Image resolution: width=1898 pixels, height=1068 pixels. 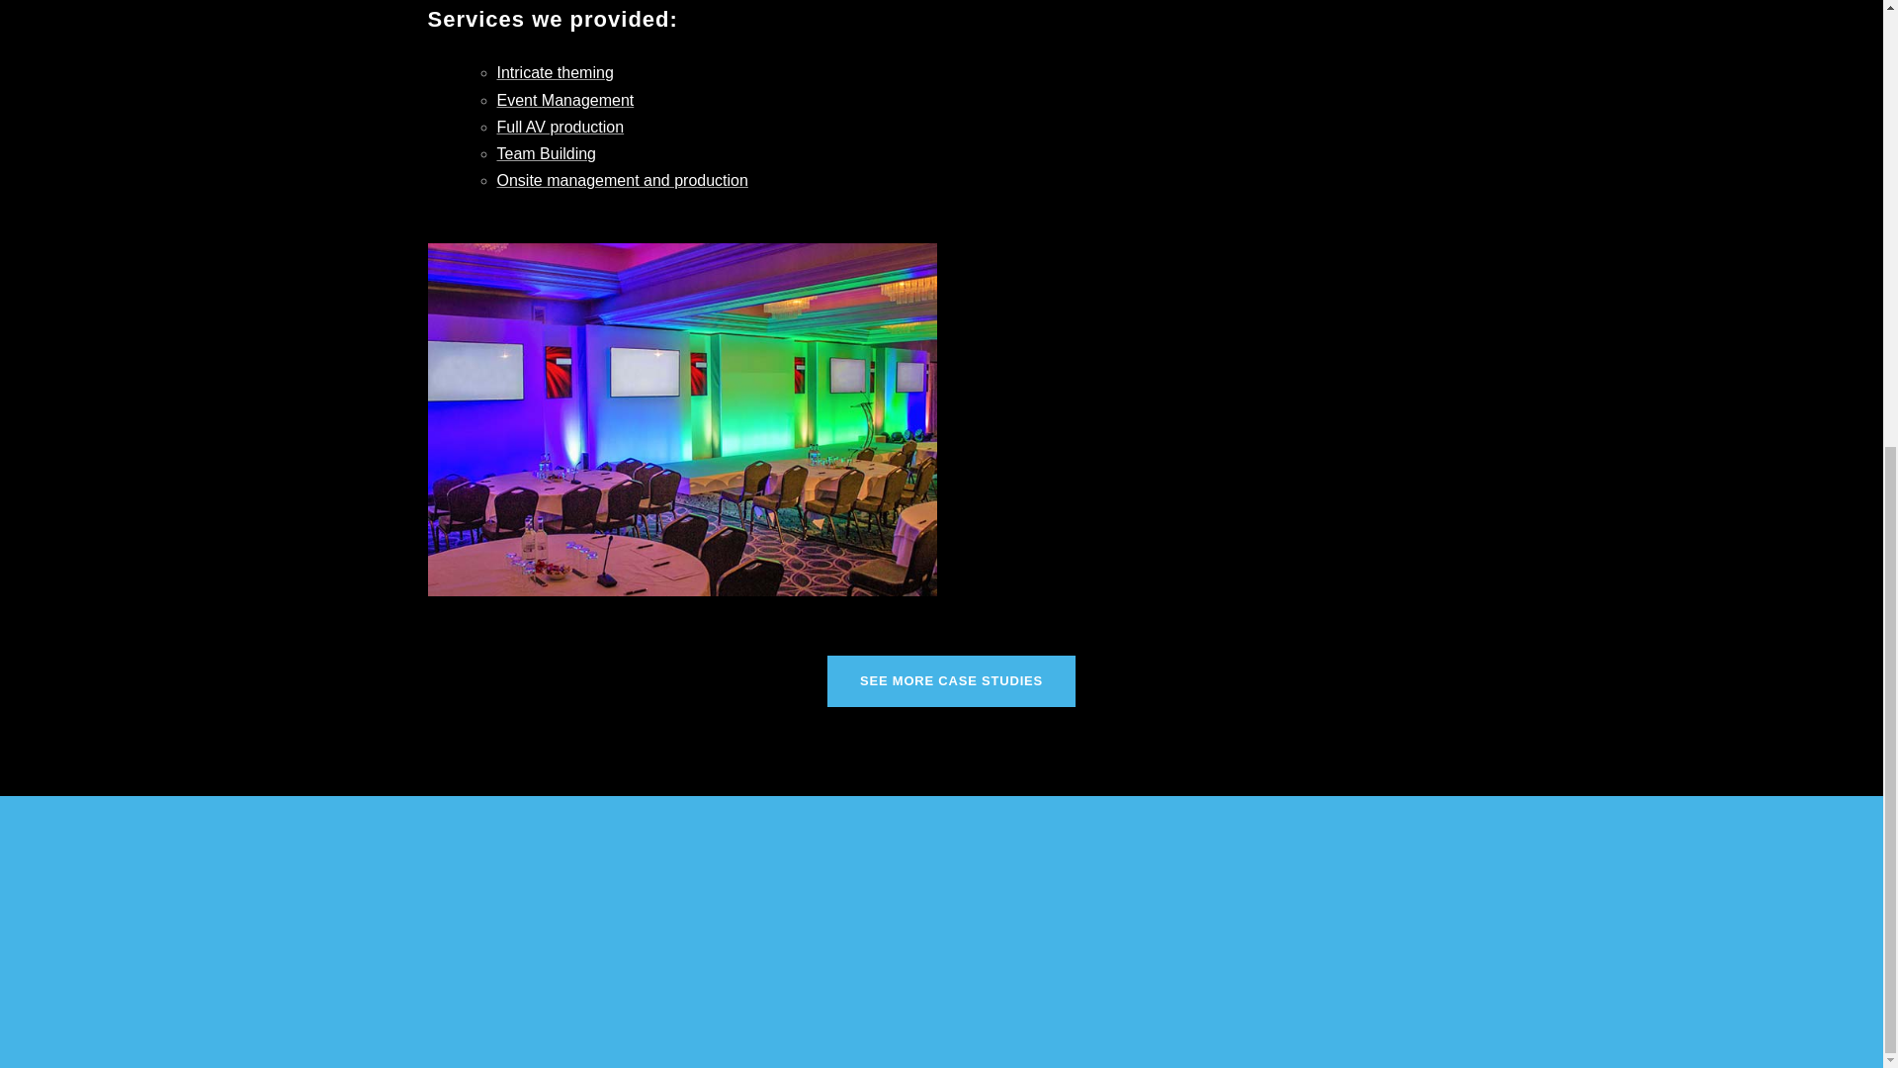 I want to click on Event Management, so click(x=564, y=100).